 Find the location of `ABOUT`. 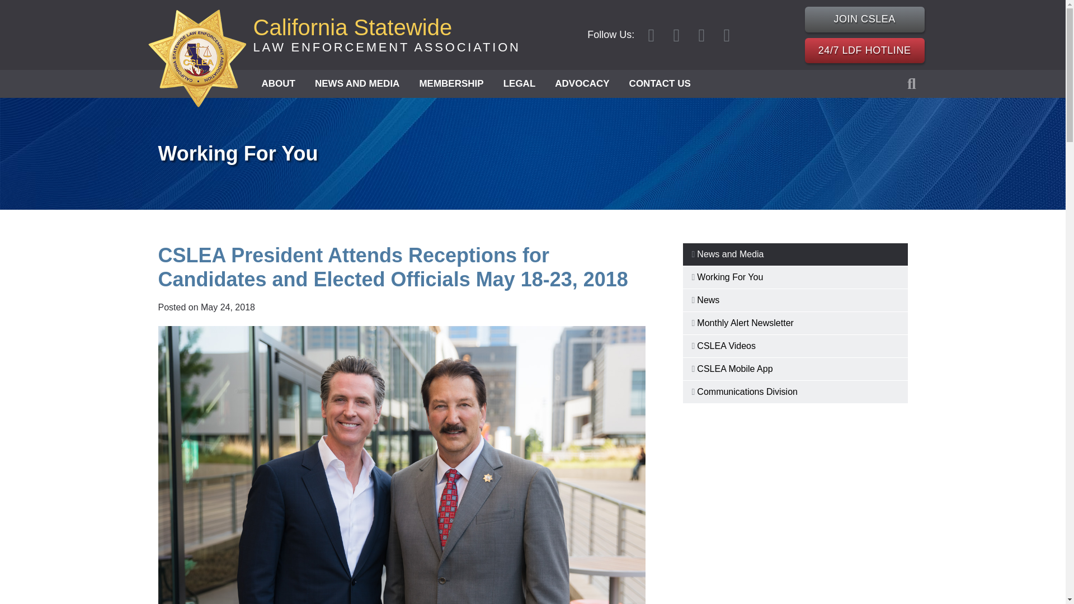

ABOUT is located at coordinates (386, 35).